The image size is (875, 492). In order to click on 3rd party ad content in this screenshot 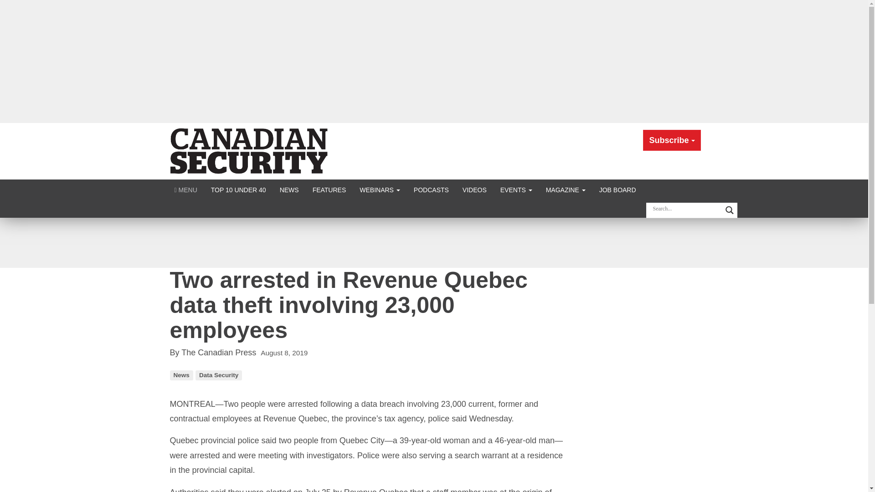, I will do `click(433, 242)`.